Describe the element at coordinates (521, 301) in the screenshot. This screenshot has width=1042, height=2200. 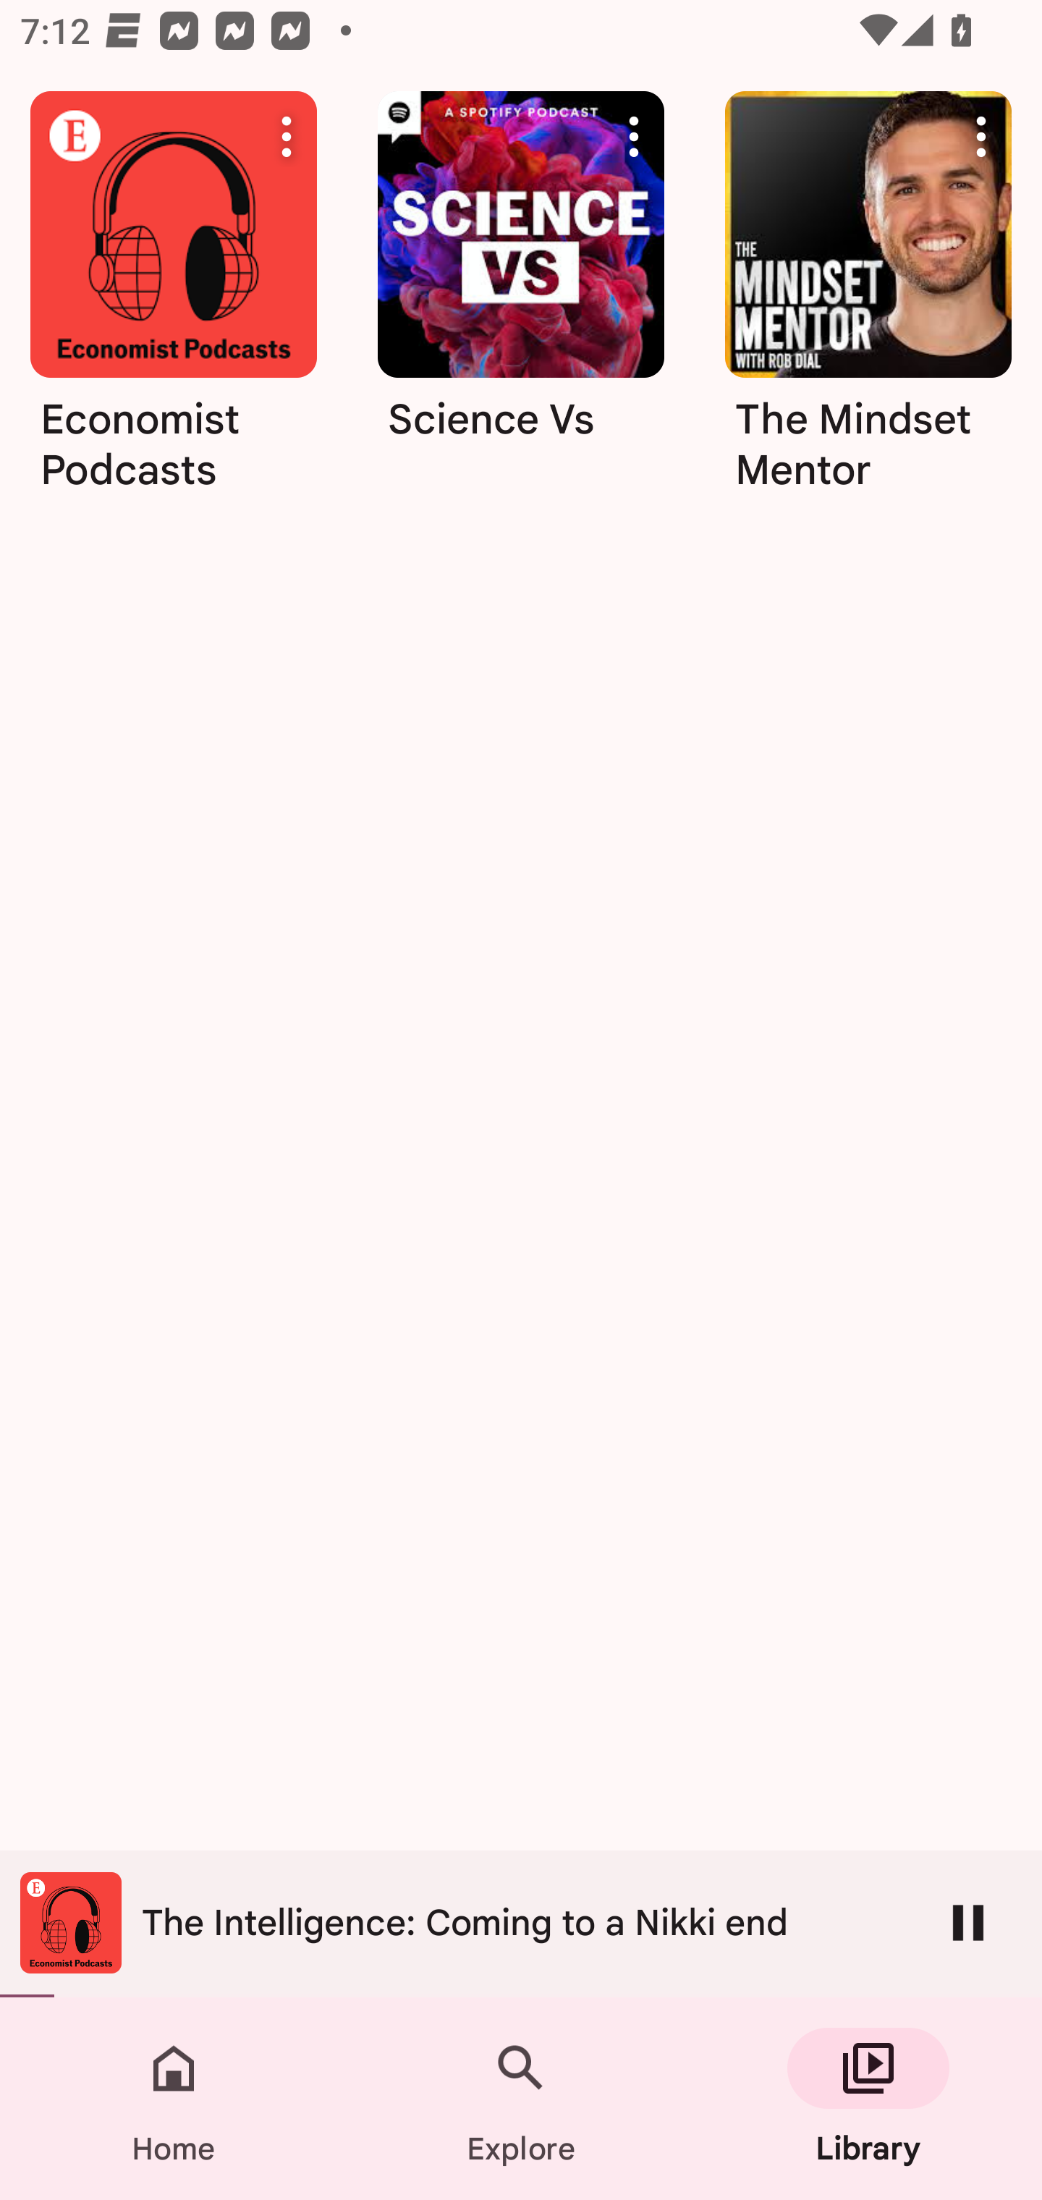
I see `Science Vs More actions Science Vs` at that location.